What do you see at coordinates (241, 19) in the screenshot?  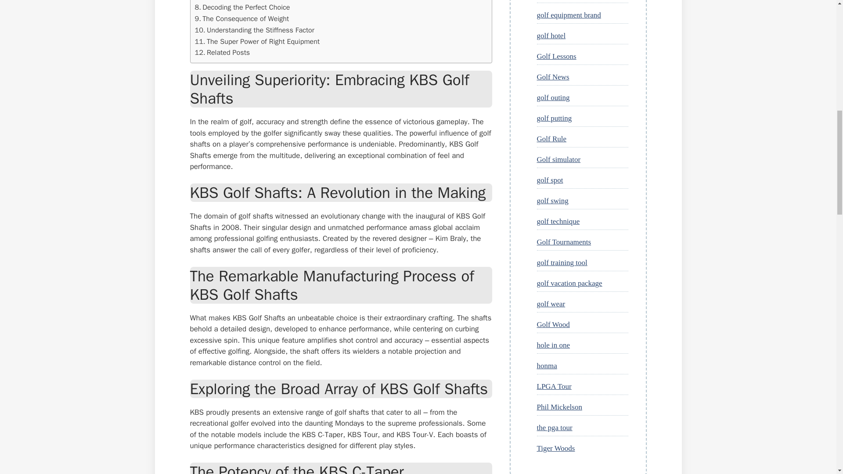 I see `The Consequence of Weight` at bounding box center [241, 19].